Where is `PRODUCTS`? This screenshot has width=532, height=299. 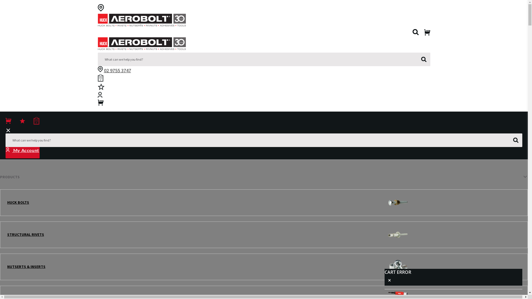 PRODUCTS is located at coordinates (264, 177).